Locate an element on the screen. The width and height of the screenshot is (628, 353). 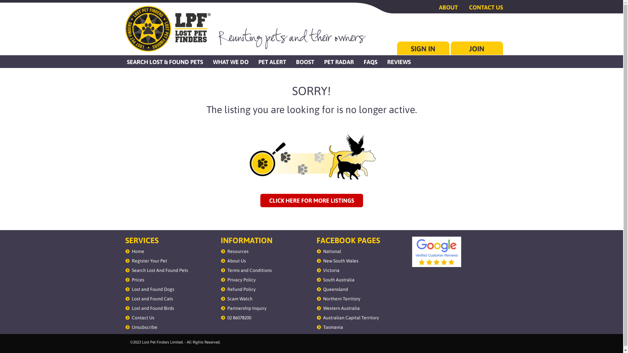
02 86078200 is located at coordinates (239, 318).